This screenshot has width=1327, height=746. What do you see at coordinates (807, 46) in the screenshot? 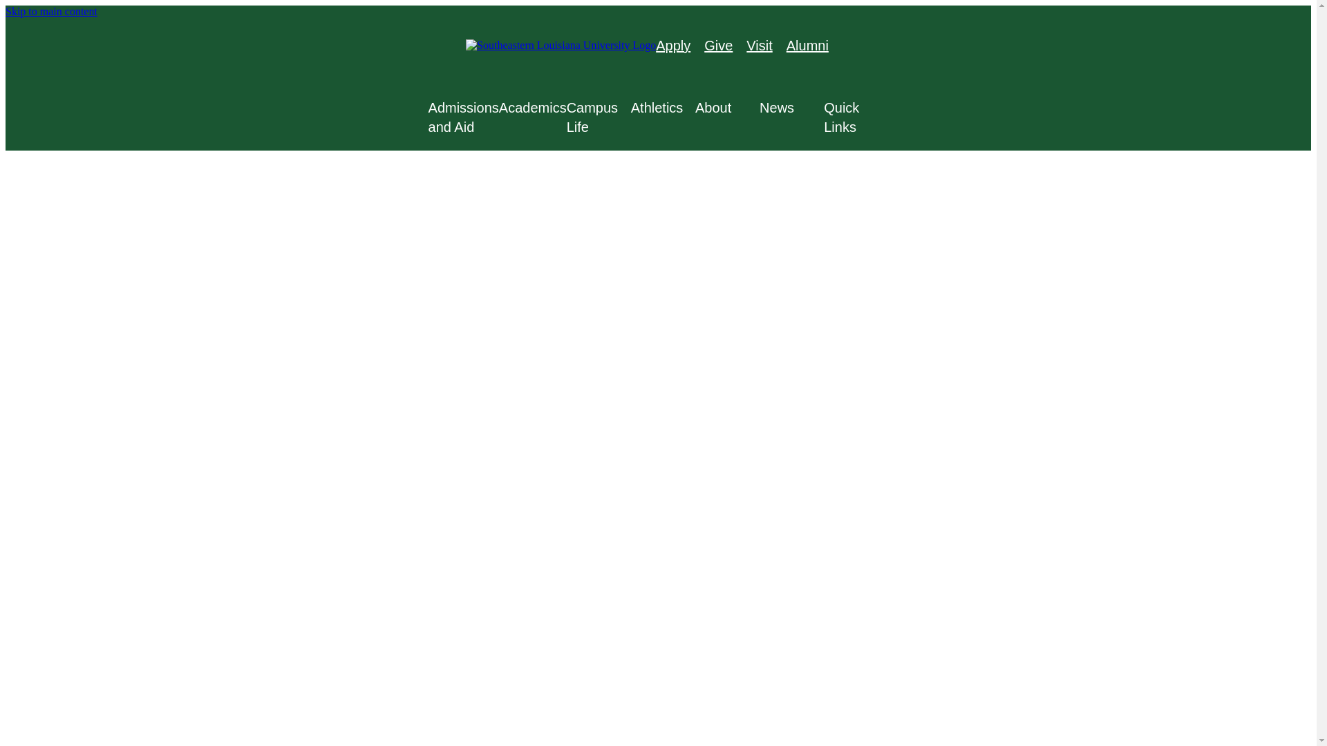
I see `Alumni` at bounding box center [807, 46].